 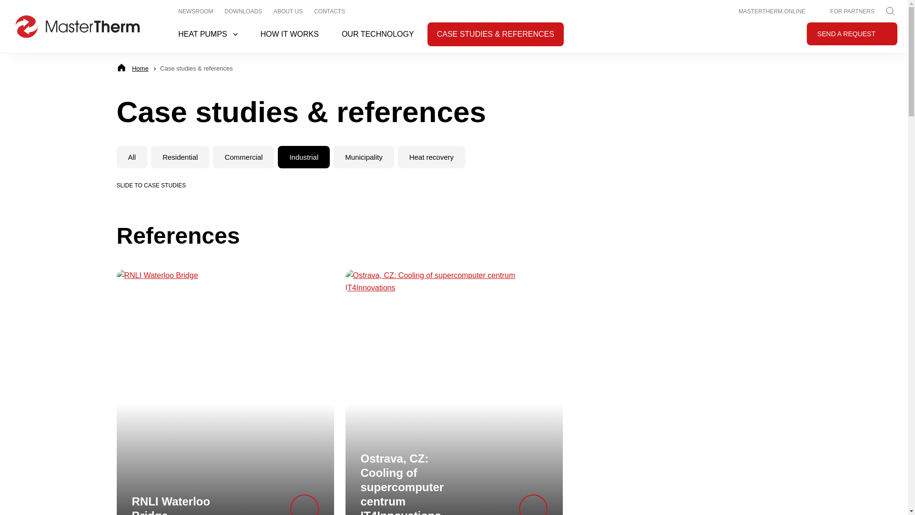 What do you see at coordinates (180, 157) in the screenshot?
I see `Residential` at bounding box center [180, 157].